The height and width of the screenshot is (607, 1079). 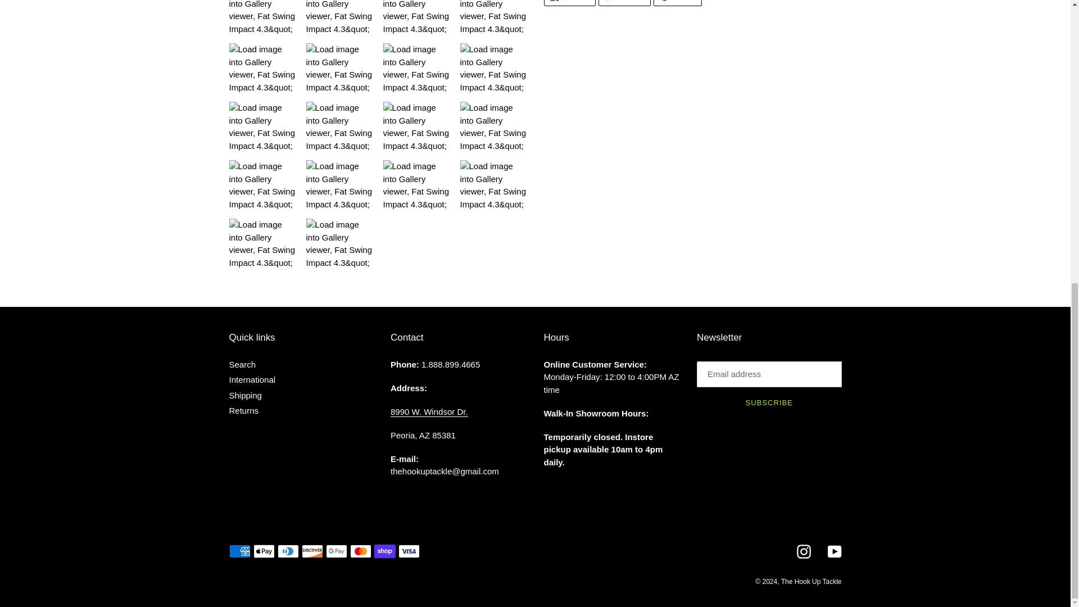 I want to click on The Hook Up Tackle Map, so click(x=429, y=411).